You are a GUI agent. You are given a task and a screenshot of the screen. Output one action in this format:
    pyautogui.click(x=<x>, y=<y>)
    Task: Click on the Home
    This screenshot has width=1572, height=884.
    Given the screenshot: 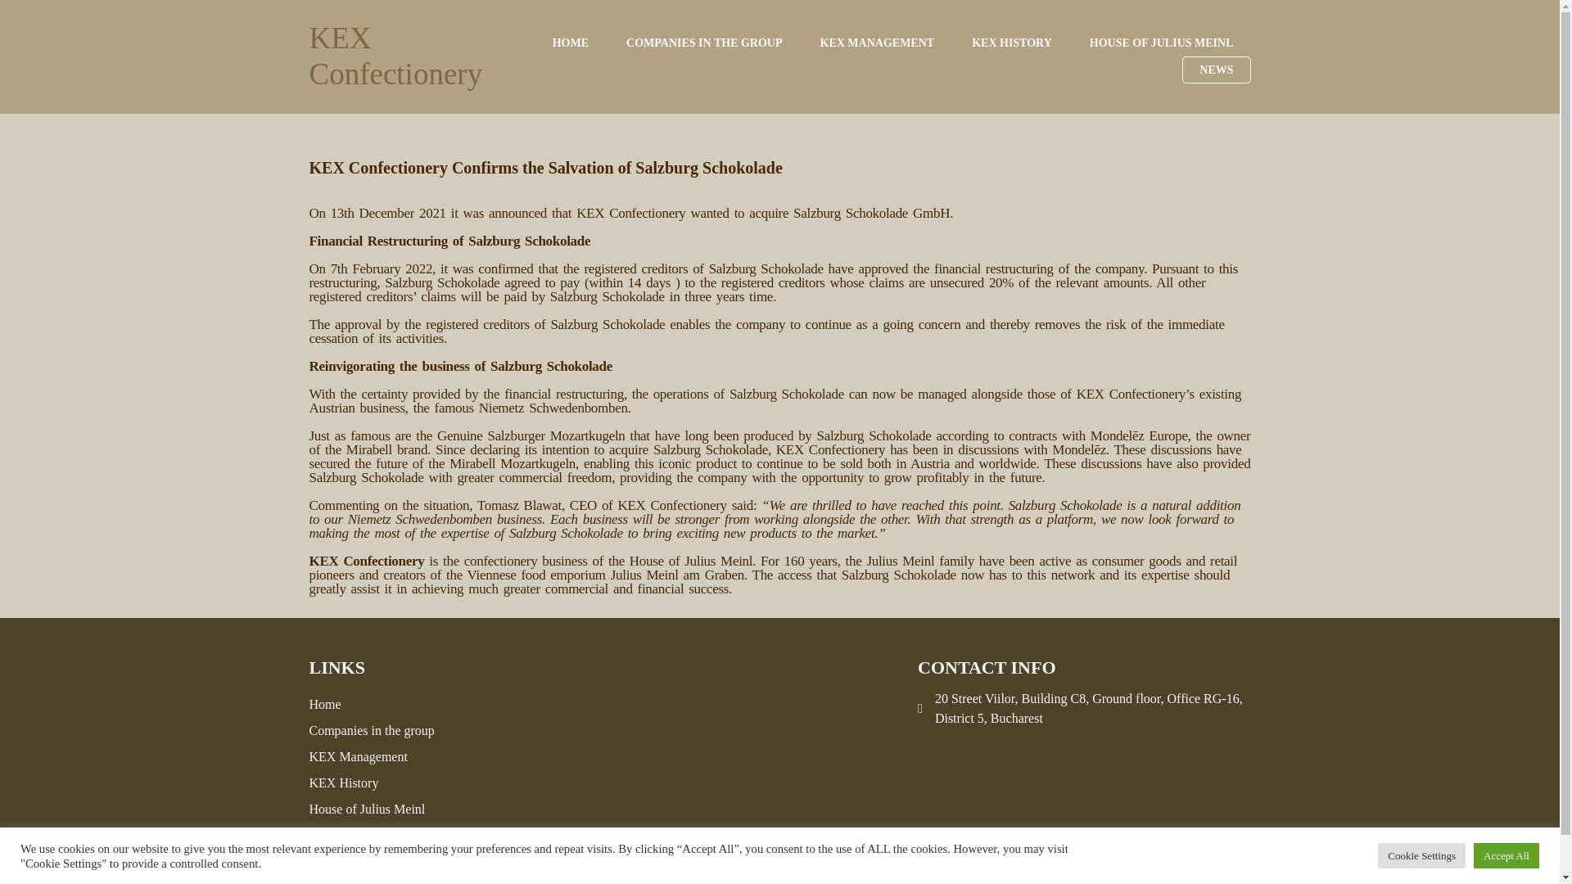 What is the action you would take?
    pyautogui.click(x=421, y=704)
    